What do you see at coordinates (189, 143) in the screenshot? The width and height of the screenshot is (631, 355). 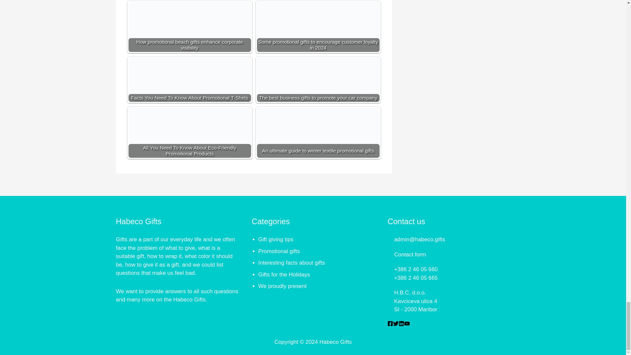 I see `All You Need To Know About Eco-Friendly Promotional Products` at bounding box center [189, 143].